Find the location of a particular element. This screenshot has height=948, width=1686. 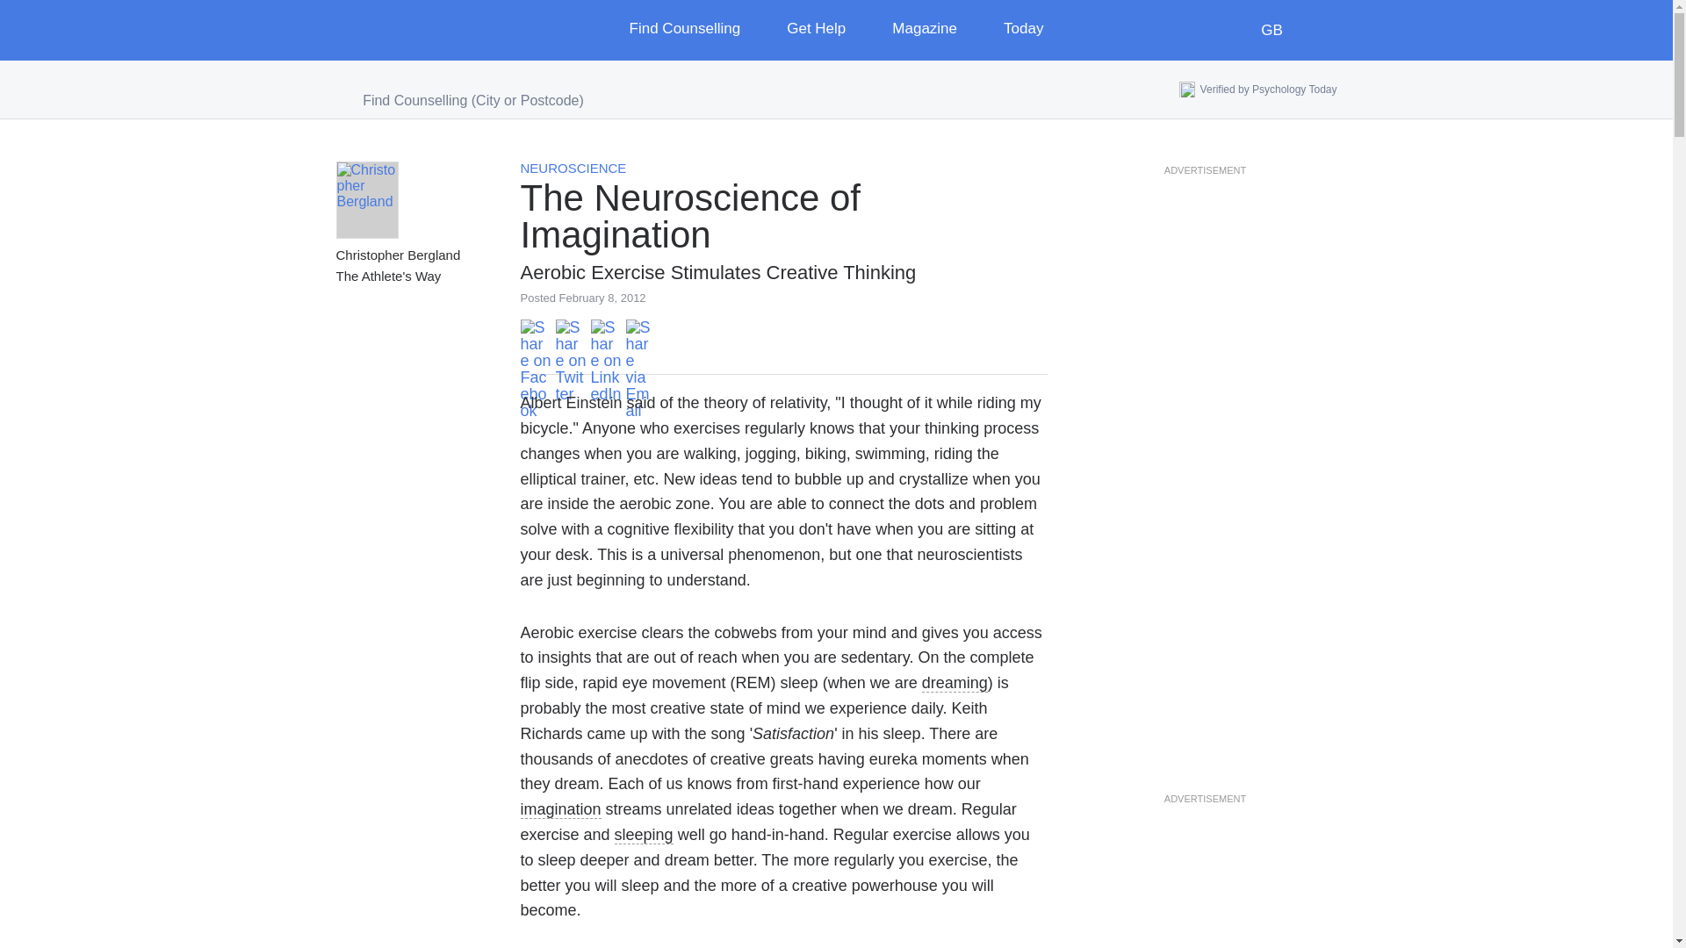

Psychology Today is located at coordinates (409, 30).